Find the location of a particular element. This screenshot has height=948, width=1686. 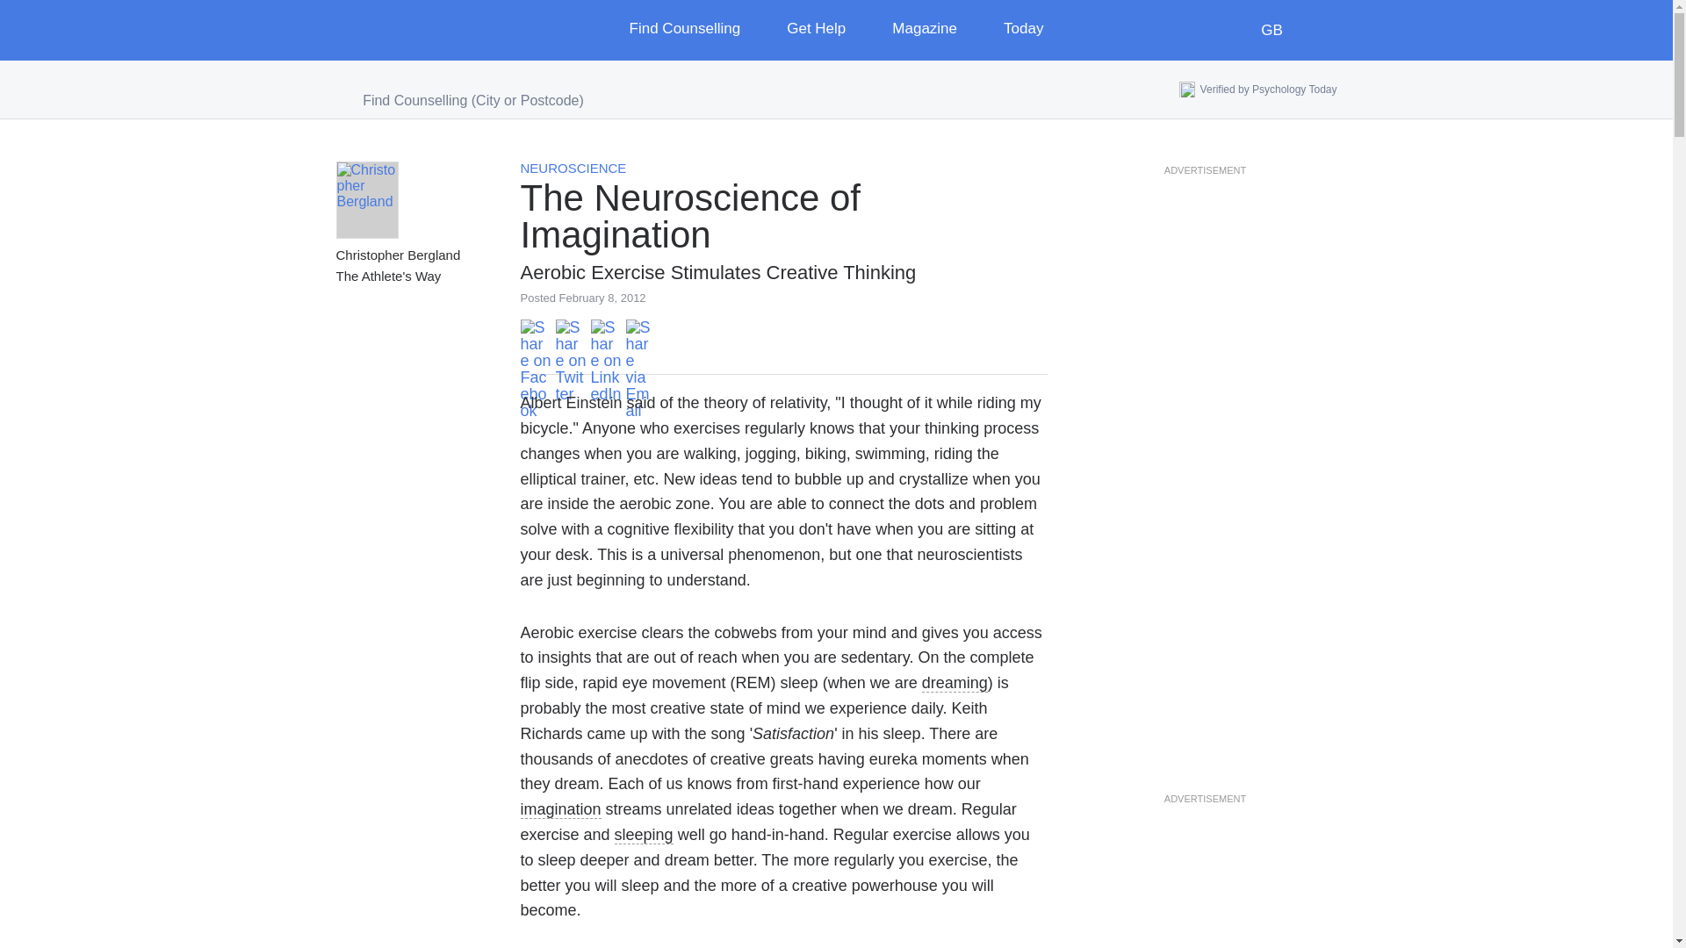

Psychology Today is located at coordinates (409, 30).